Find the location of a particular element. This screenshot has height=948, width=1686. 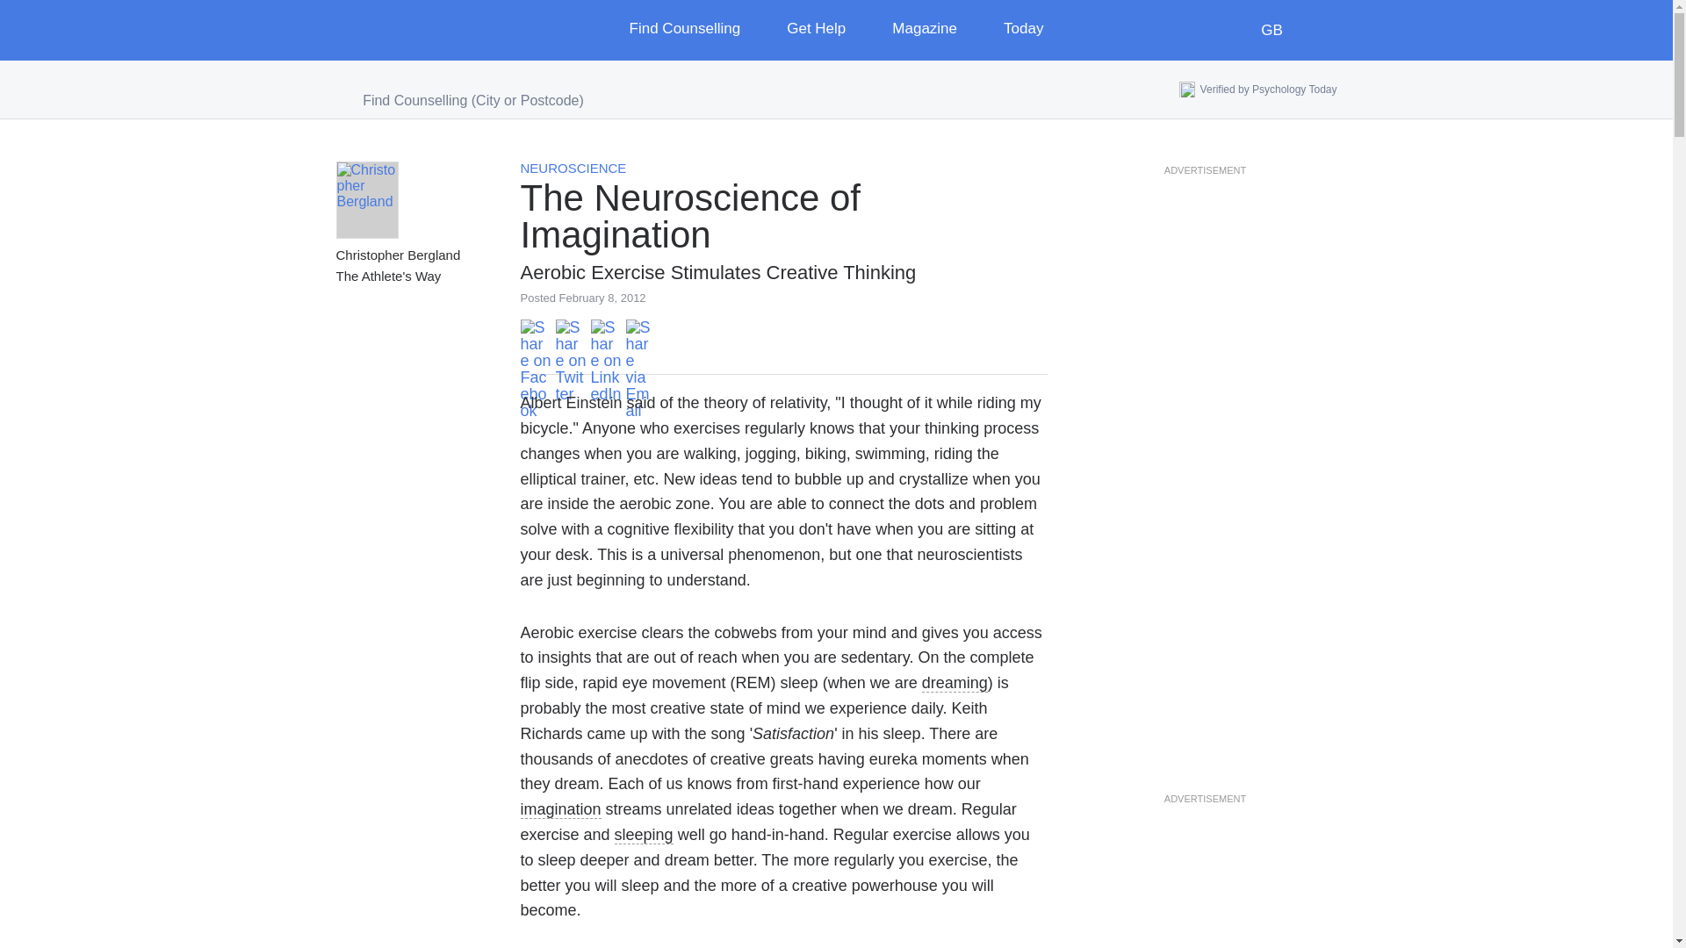

Psychology Today is located at coordinates (409, 30).